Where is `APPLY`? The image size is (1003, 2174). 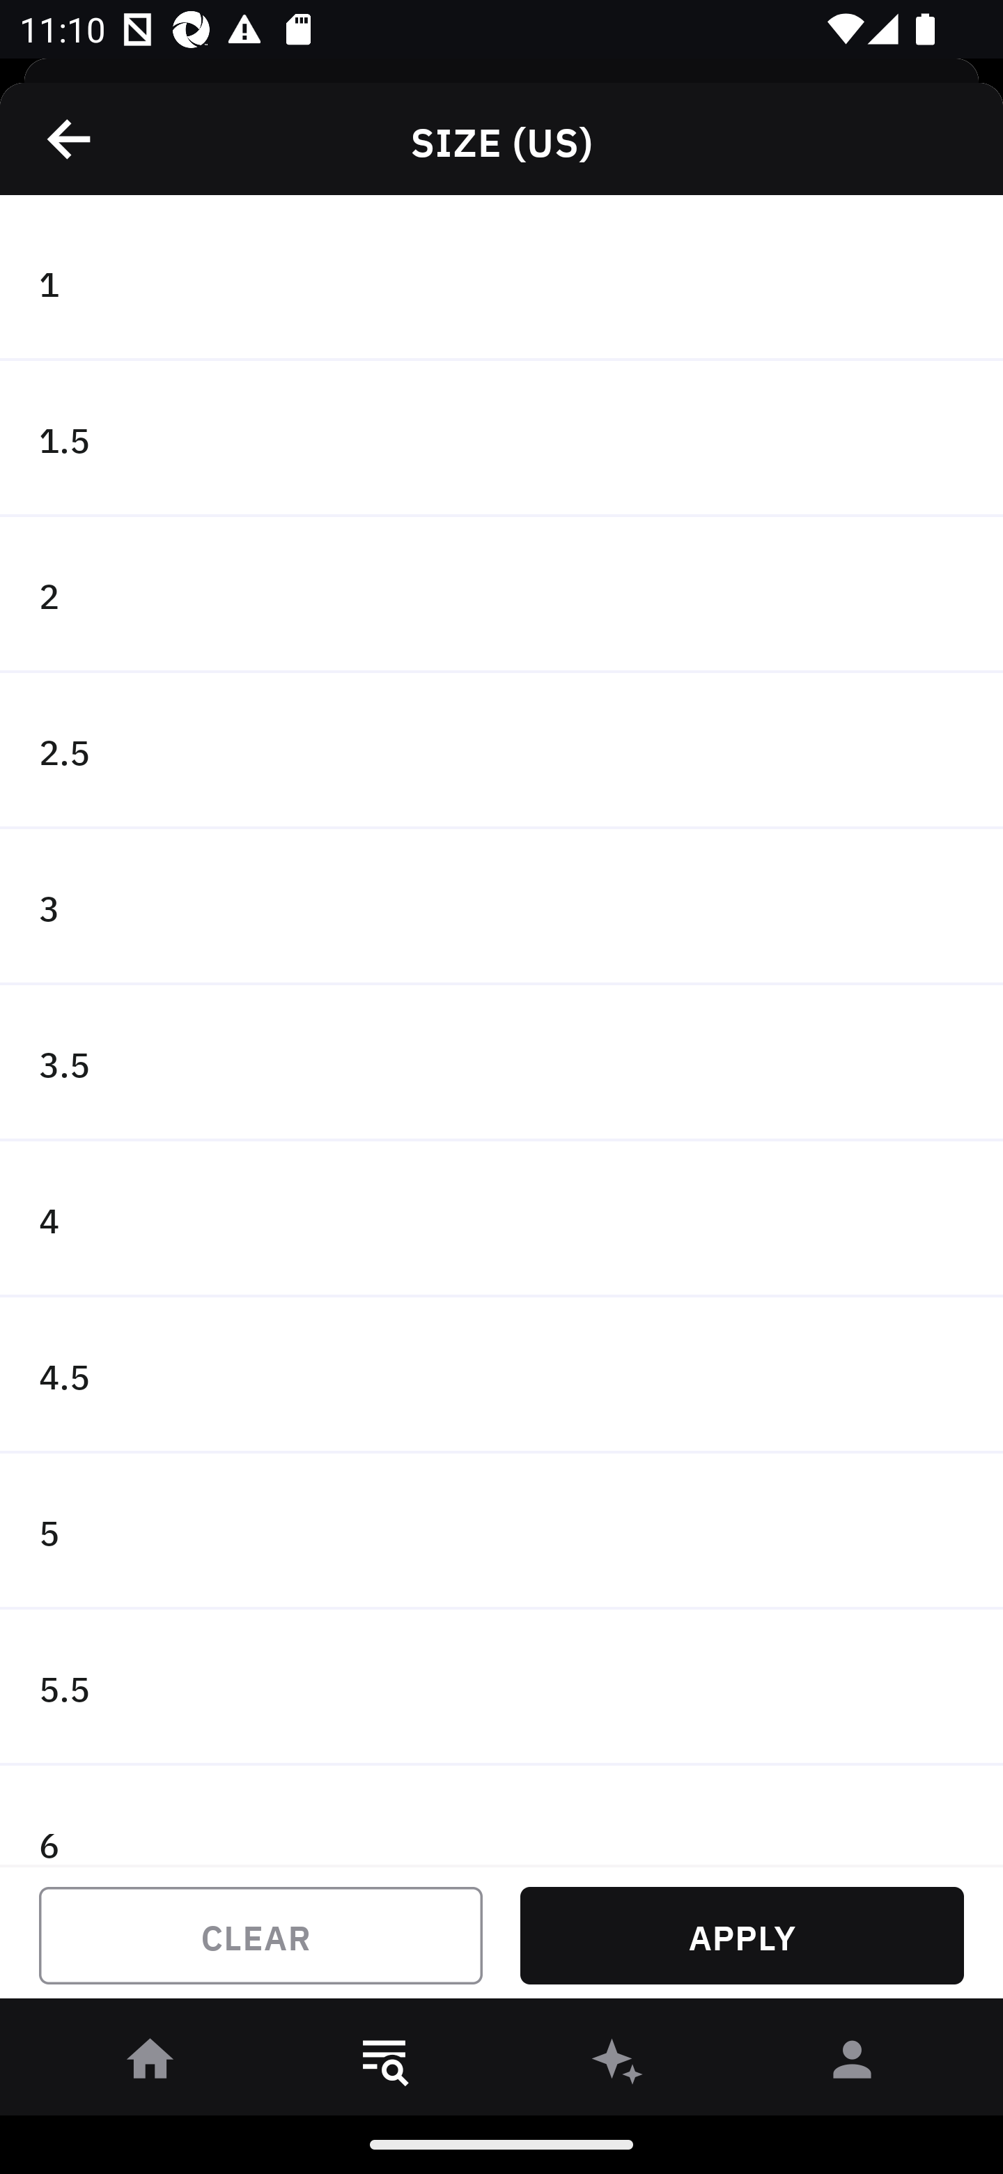 APPLY is located at coordinates (742, 1936).